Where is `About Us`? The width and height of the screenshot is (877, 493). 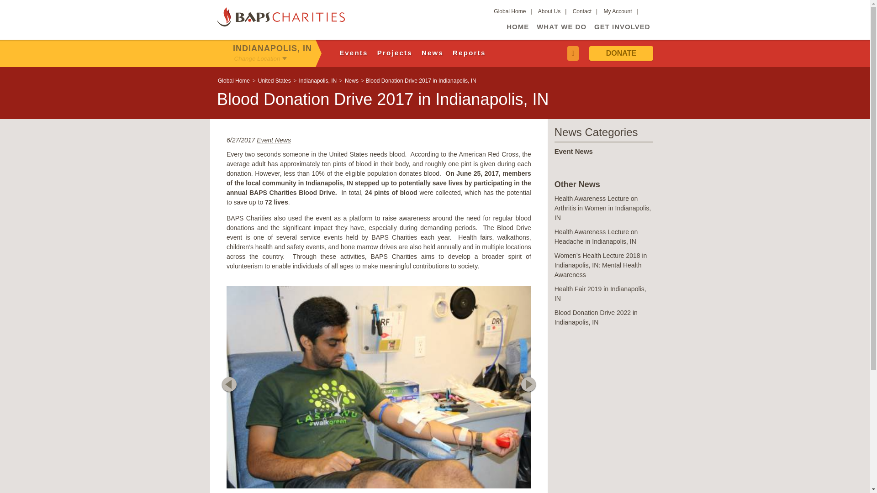
About Us is located at coordinates (549, 11).